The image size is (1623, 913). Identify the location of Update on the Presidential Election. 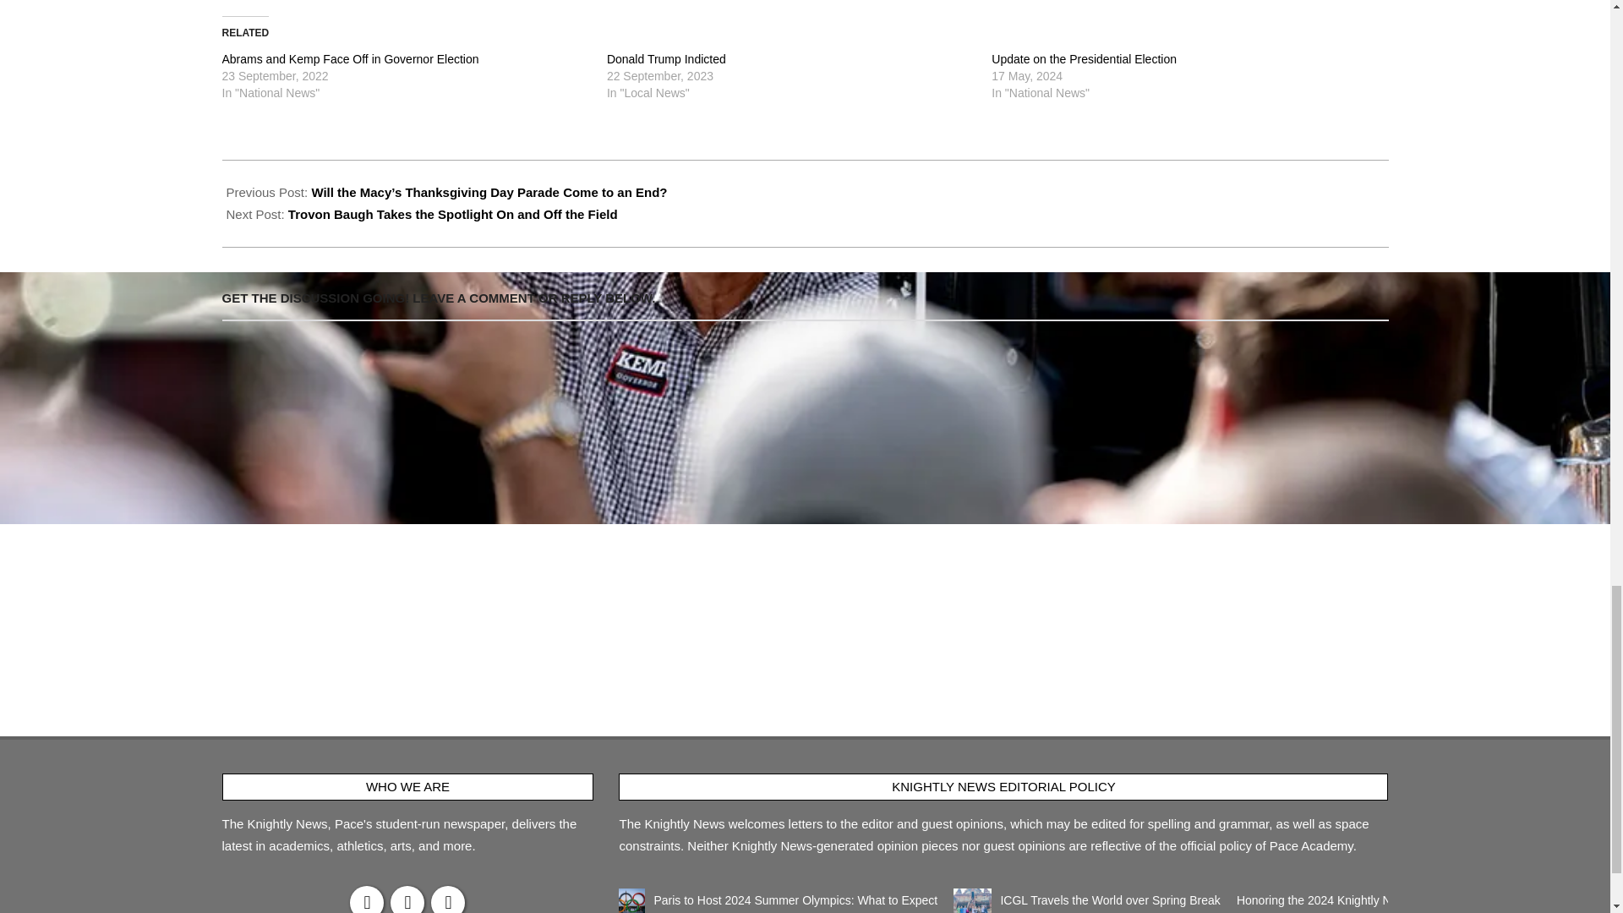
(1084, 58).